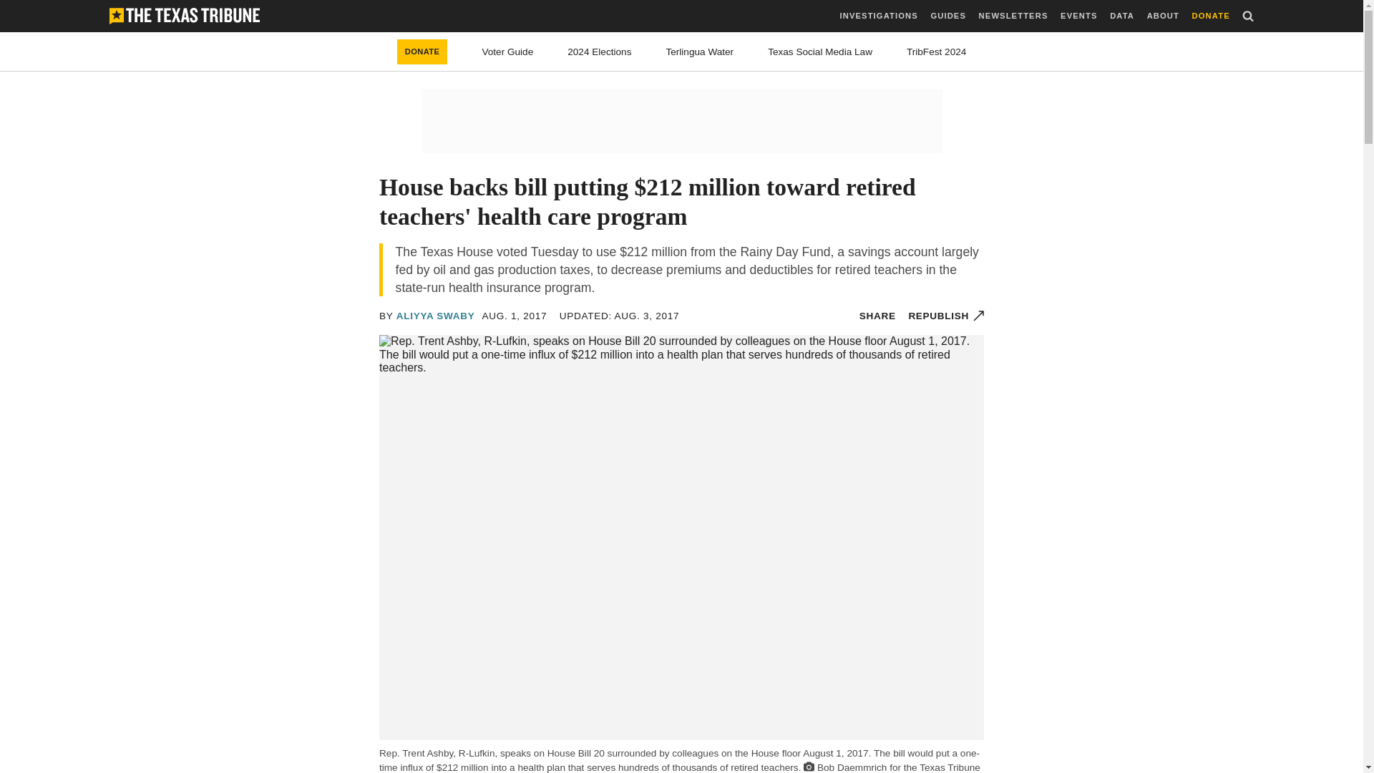 This screenshot has width=1374, height=773. Describe the element at coordinates (1013, 16) in the screenshot. I see `NEWSLETTERS` at that location.